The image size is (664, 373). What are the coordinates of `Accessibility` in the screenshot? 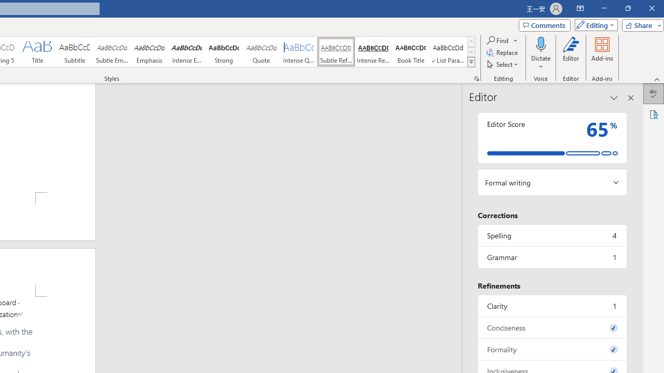 It's located at (654, 114).